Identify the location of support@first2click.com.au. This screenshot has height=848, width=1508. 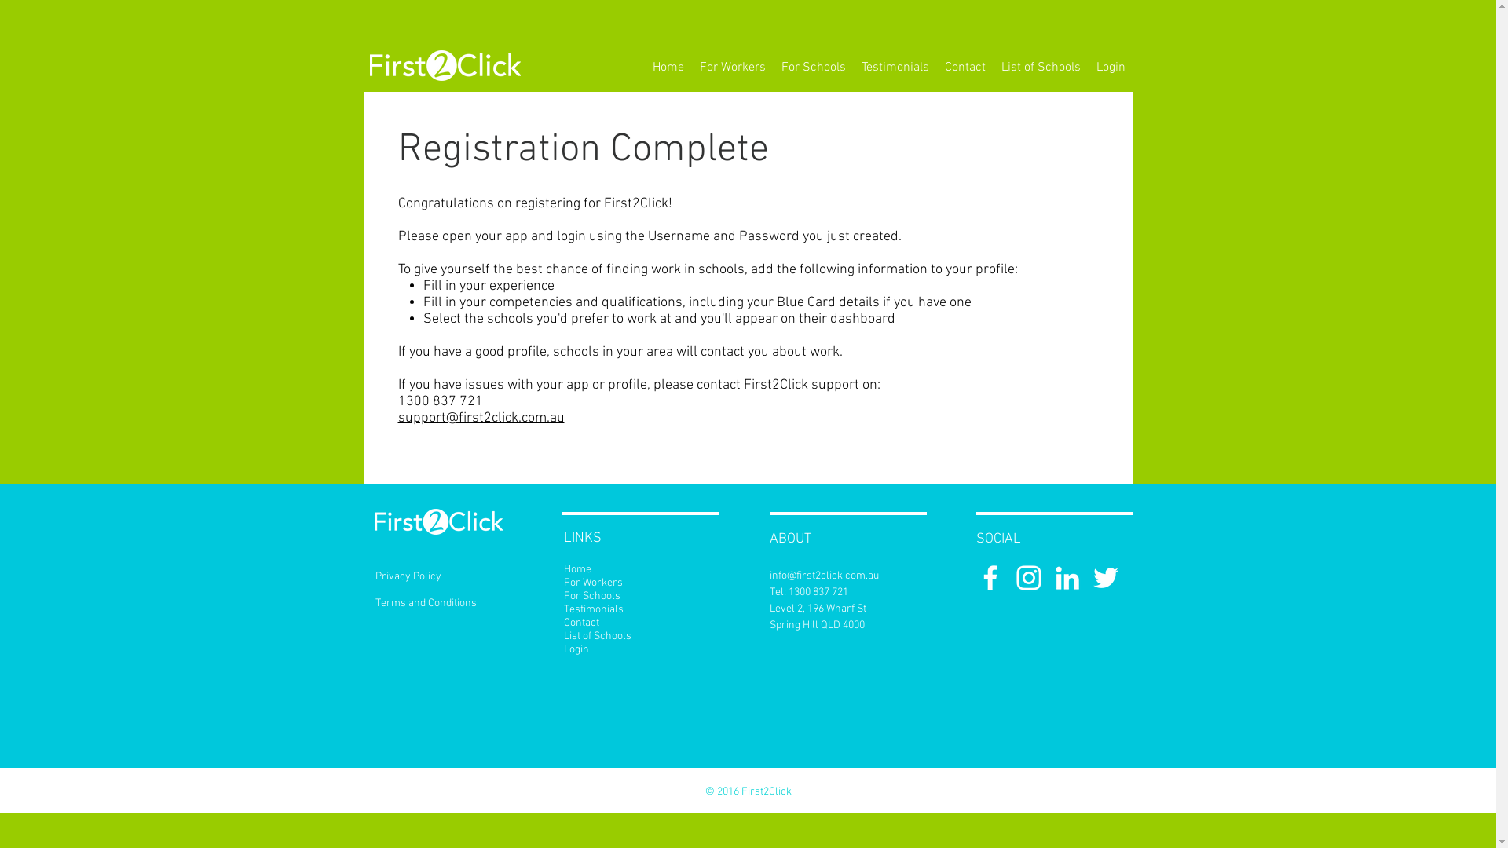
(481, 418).